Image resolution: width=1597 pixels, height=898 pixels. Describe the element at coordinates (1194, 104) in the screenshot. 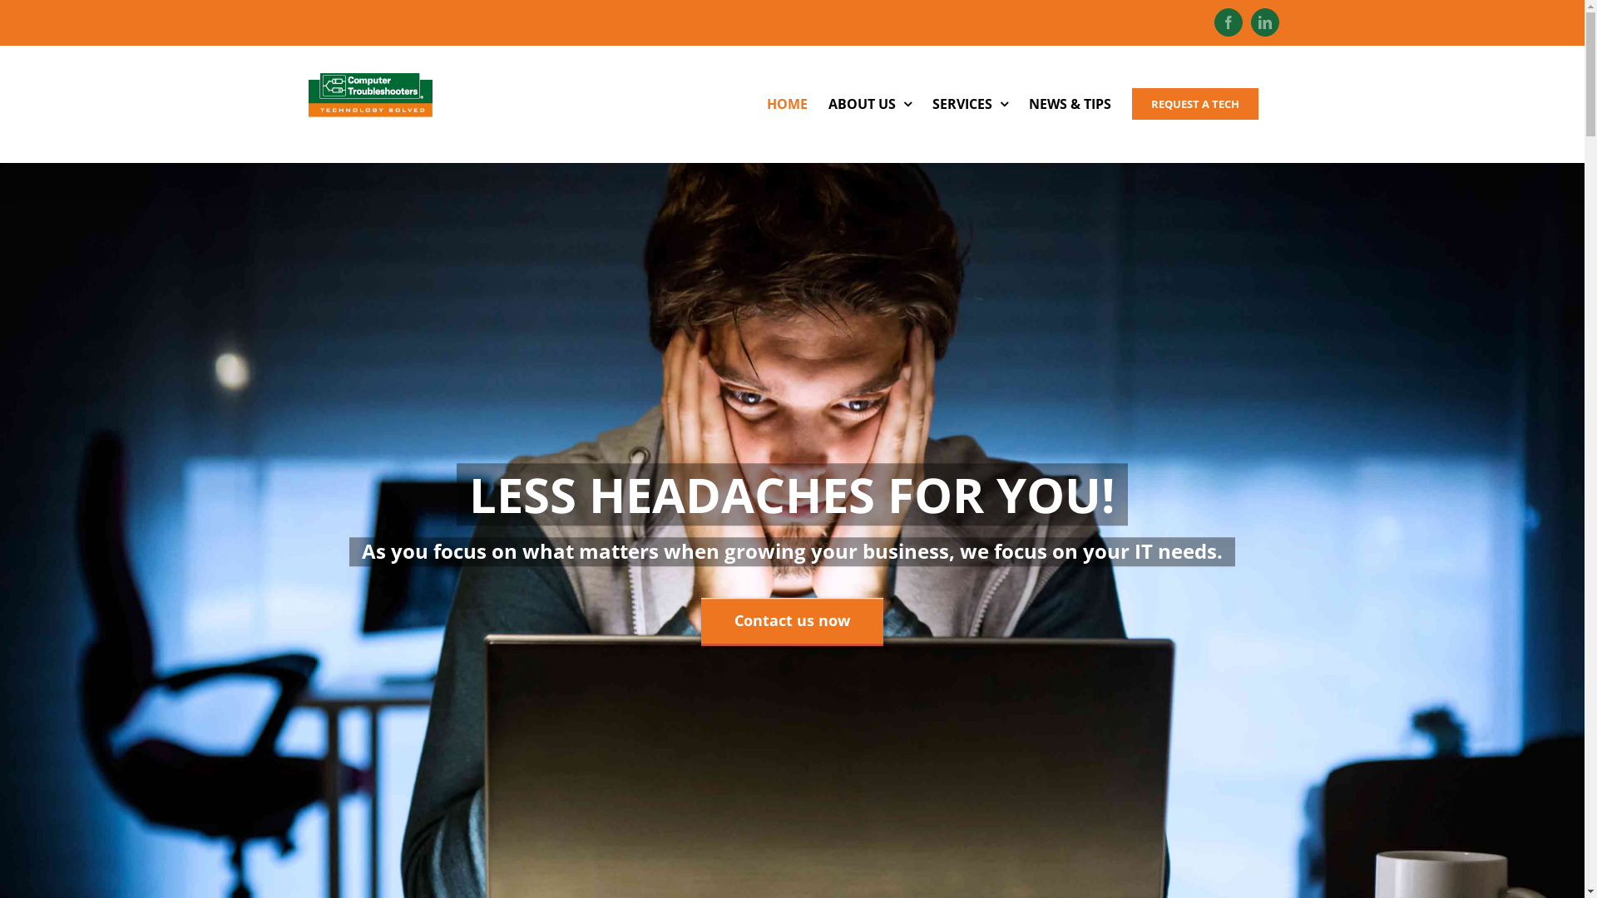

I see `REQUEST A TECH` at that location.